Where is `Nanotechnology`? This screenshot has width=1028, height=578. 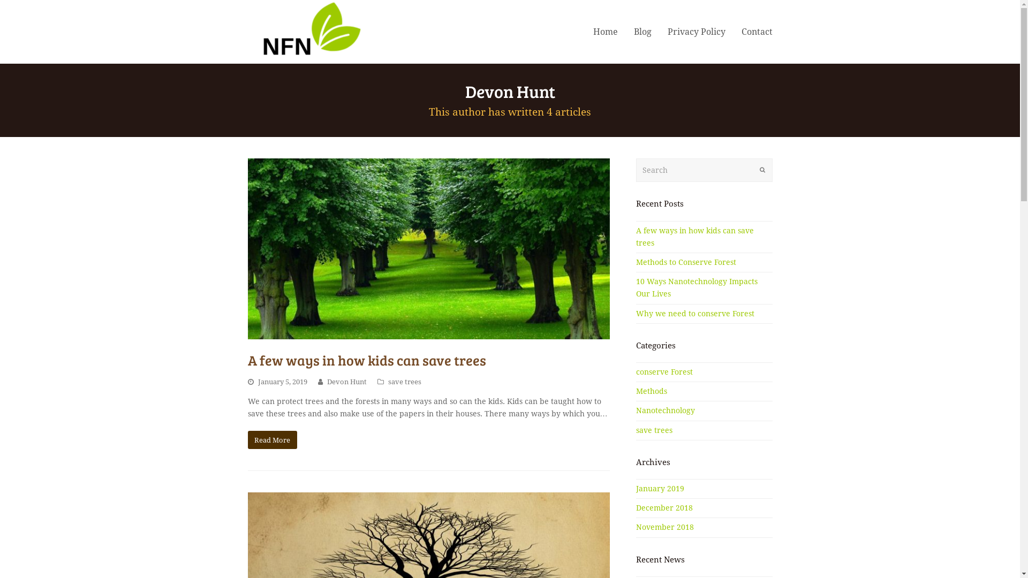 Nanotechnology is located at coordinates (666, 410).